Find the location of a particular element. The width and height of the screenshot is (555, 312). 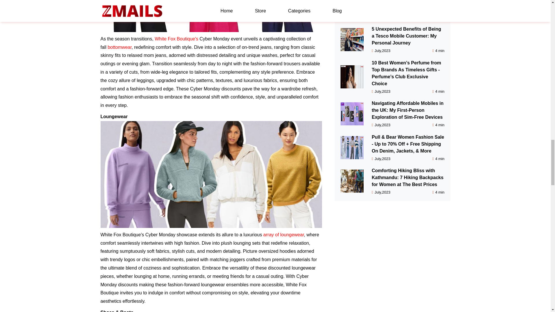

array of loungewear is located at coordinates (284, 235).